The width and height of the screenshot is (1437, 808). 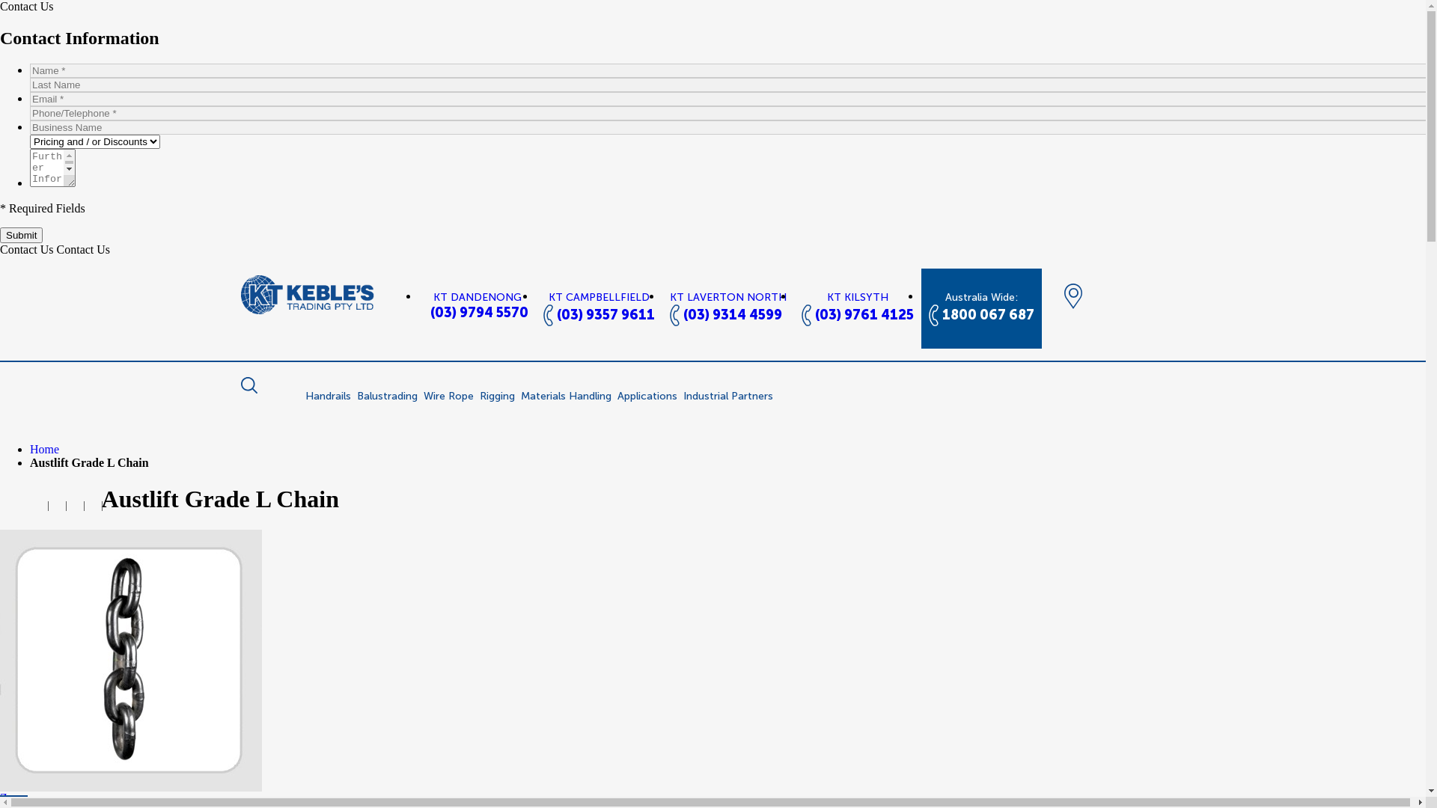 I want to click on Australia Wide:
1800 067 687, so click(x=980, y=308).